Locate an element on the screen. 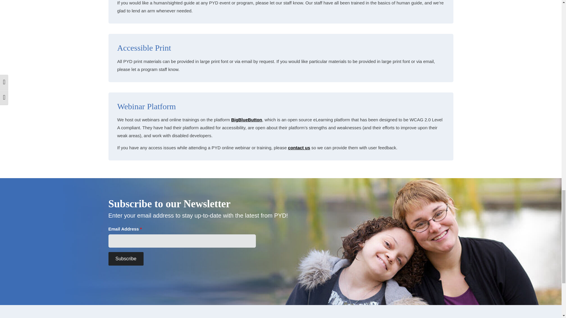 The image size is (566, 318). contact us is located at coordinates (299, 147).